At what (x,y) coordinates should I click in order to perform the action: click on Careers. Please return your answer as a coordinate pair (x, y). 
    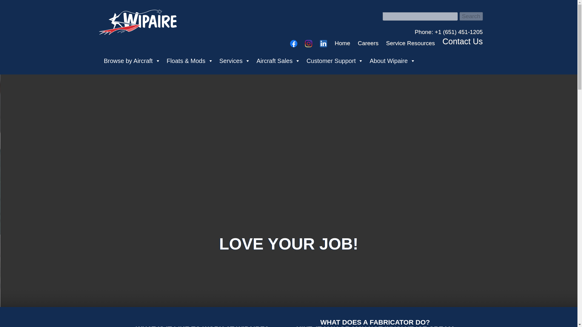
    Looking at the image, I should click on (368, 43).